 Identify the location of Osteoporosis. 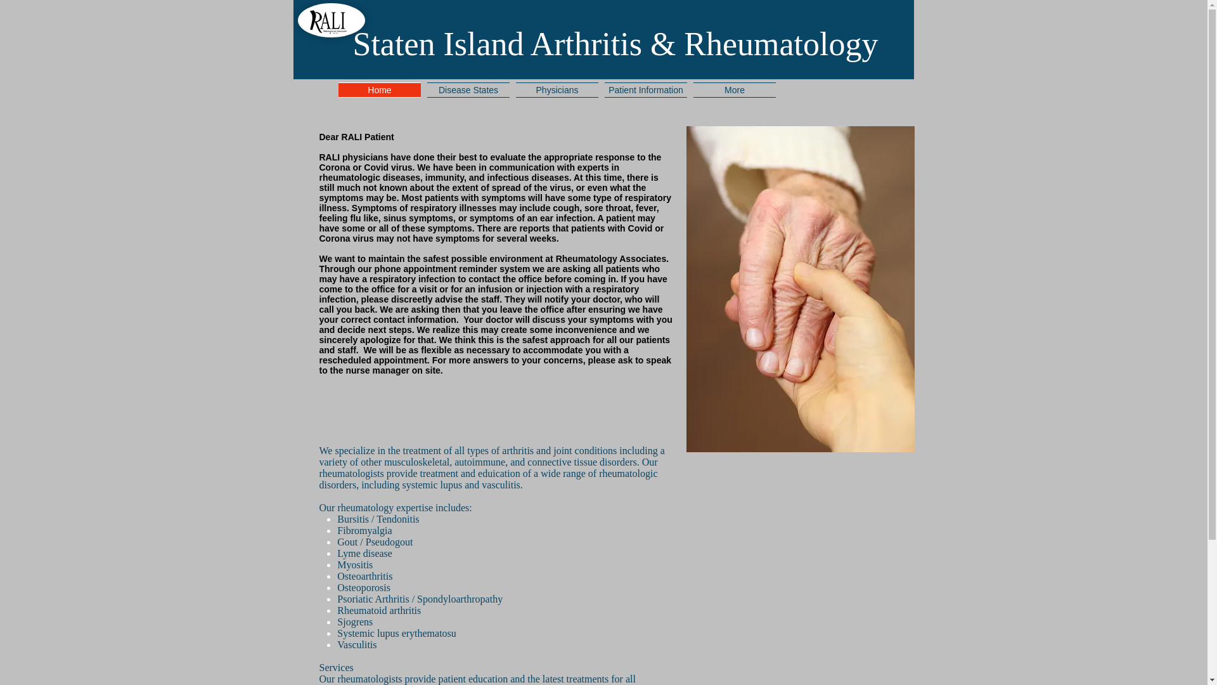
(364, 587).